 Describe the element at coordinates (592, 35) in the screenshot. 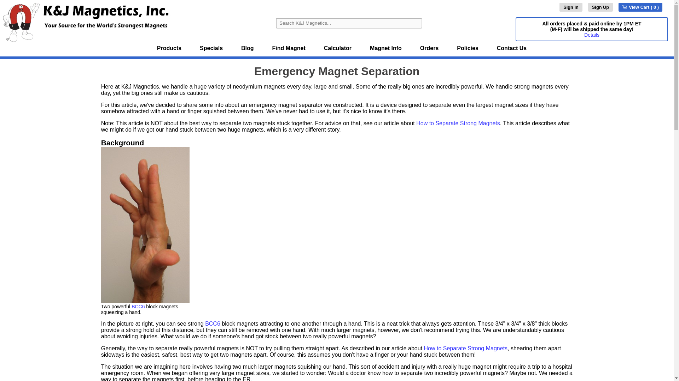

I see `Details` at that location.